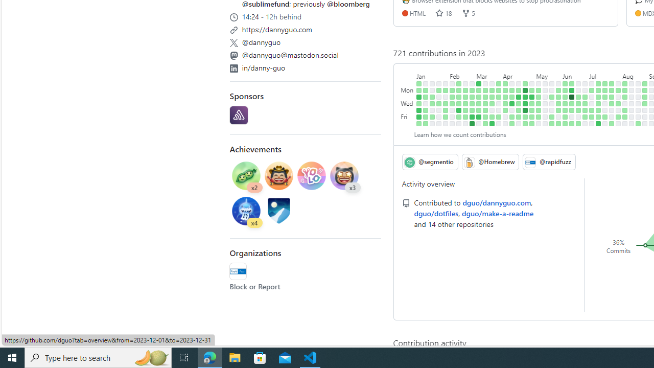 This screenshot has height=368, width=654. I want to click on No contributions on February 9th., so click(452, 110).